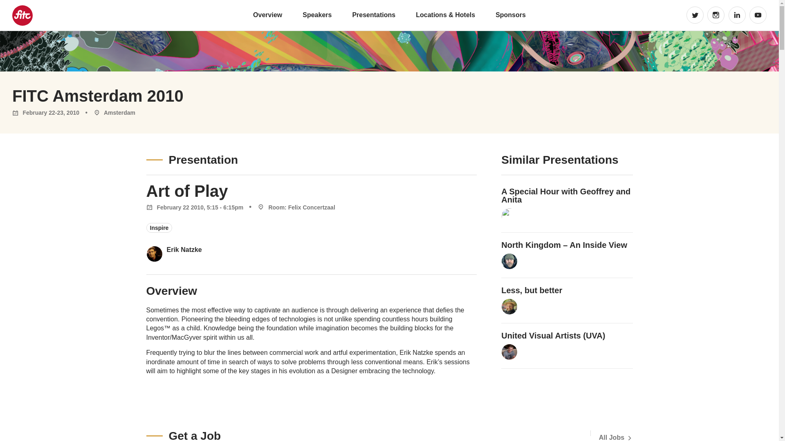 This screenshot has height=441, width=785. I want to click on FITC, so click(22, 15).